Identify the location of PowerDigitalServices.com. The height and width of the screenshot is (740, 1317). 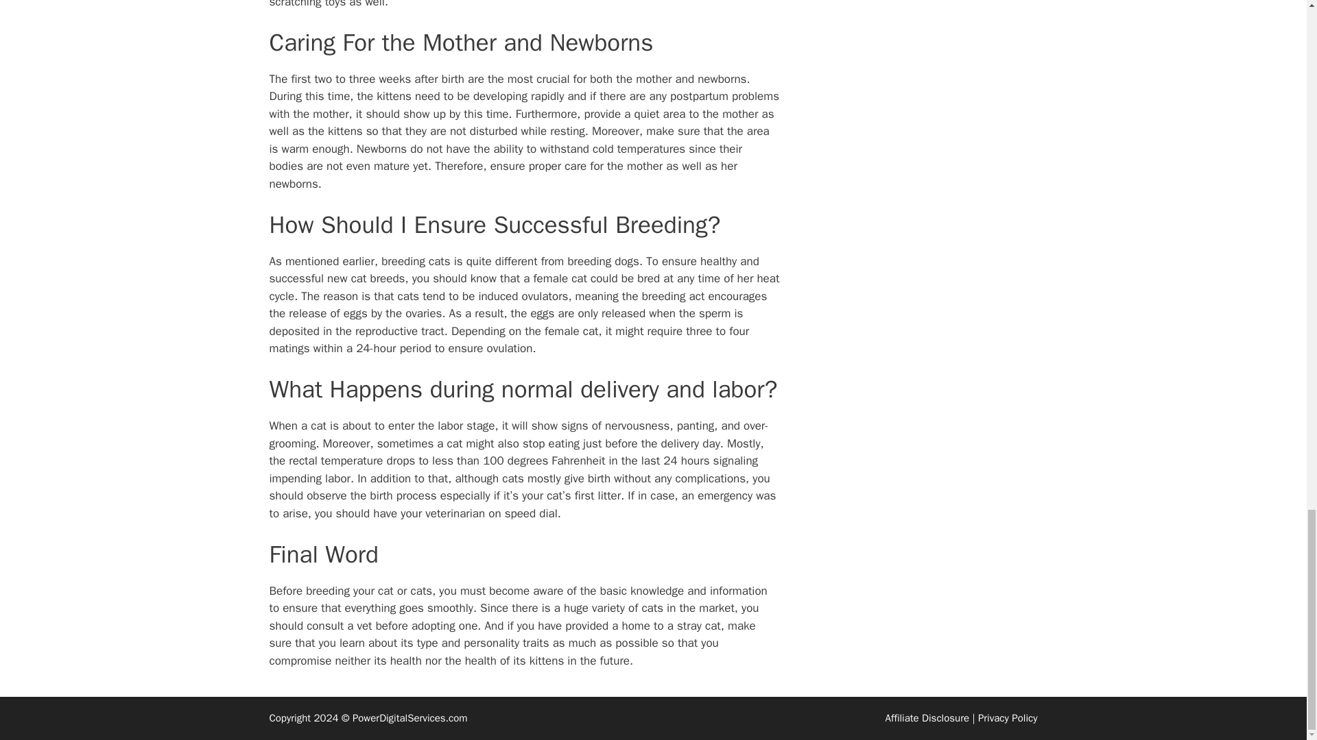
(410, 718).